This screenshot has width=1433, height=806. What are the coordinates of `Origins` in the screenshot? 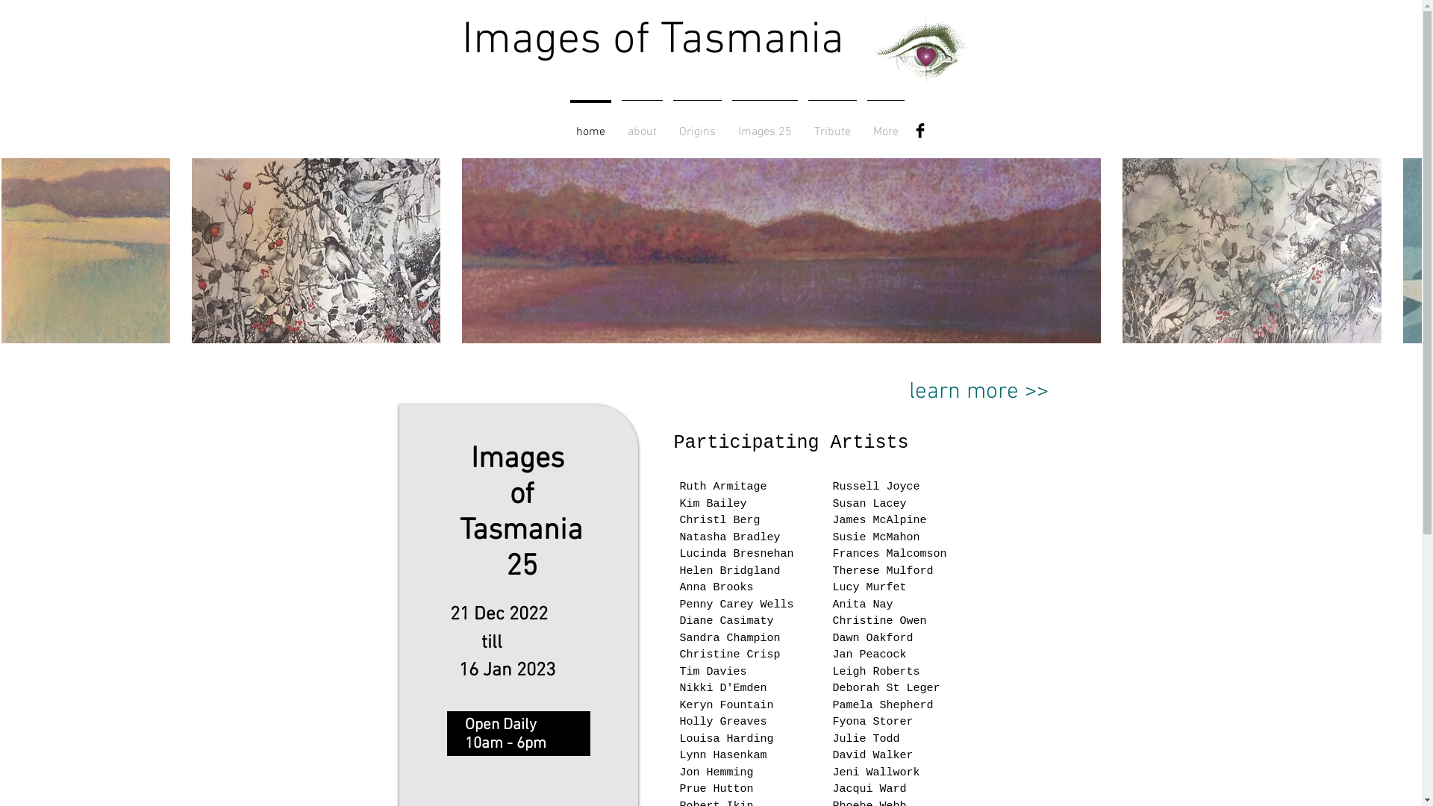 It's located at (696, 125).